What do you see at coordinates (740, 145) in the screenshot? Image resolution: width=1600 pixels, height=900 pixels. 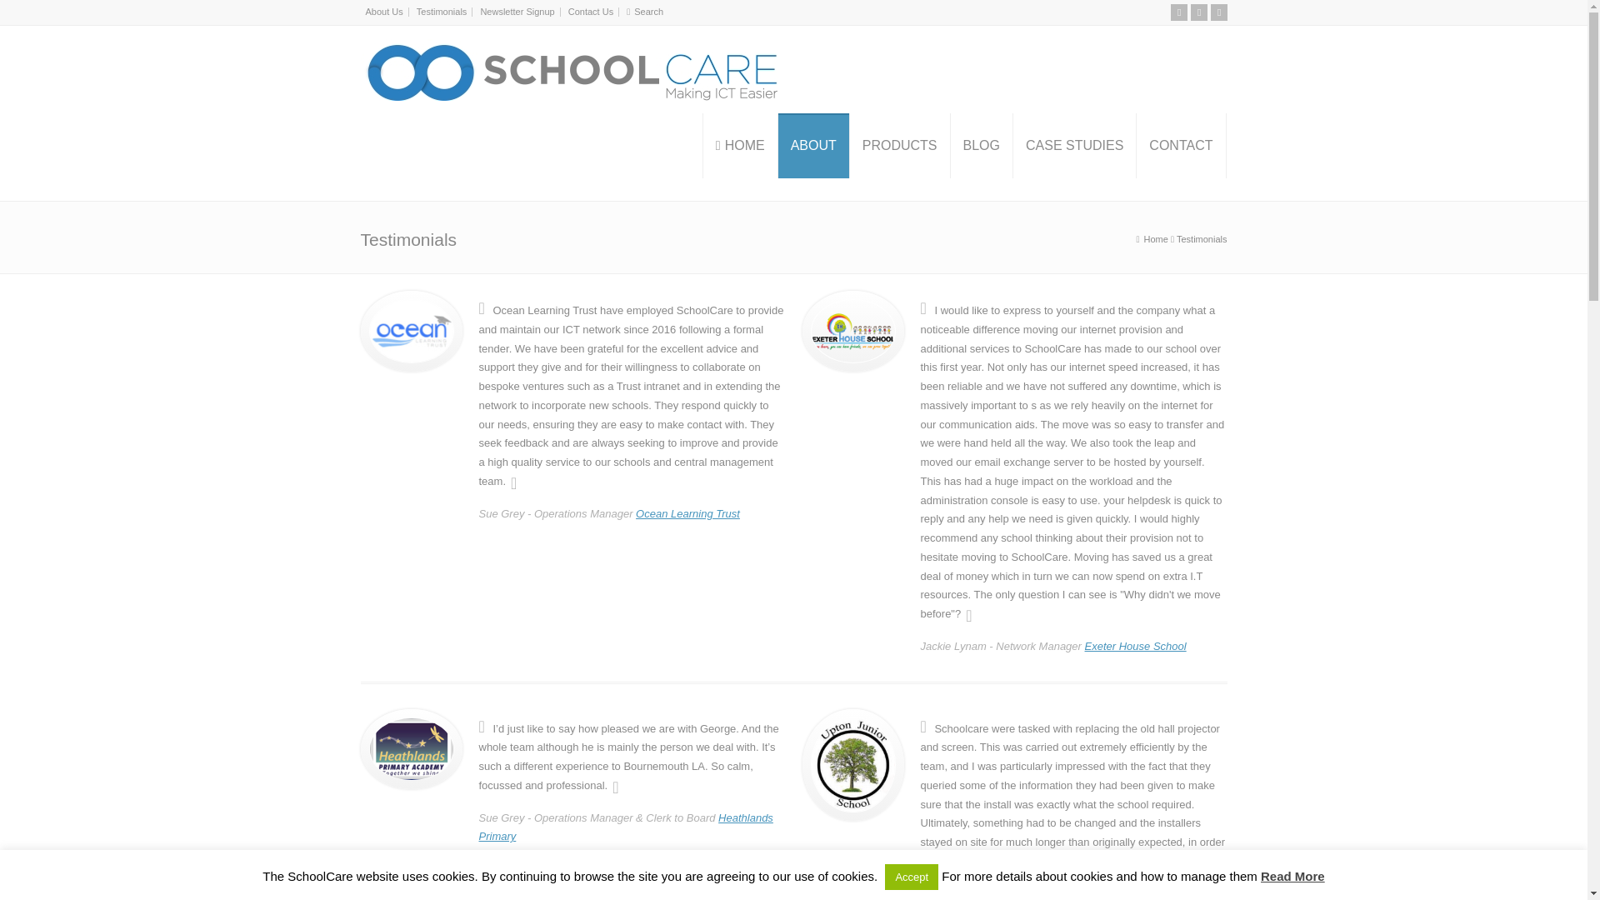 I see `HOME` at bounding box center [740, 145].